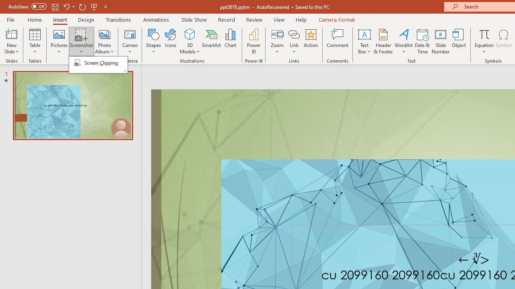  I want to click on Power BI, so click(253, 41).